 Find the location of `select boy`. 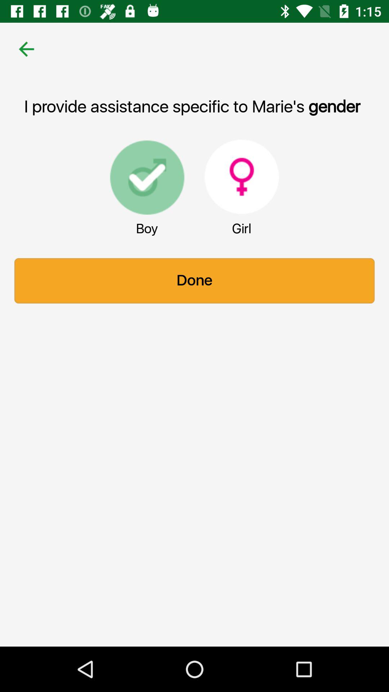

select boy is located at coordinates (147, 177).